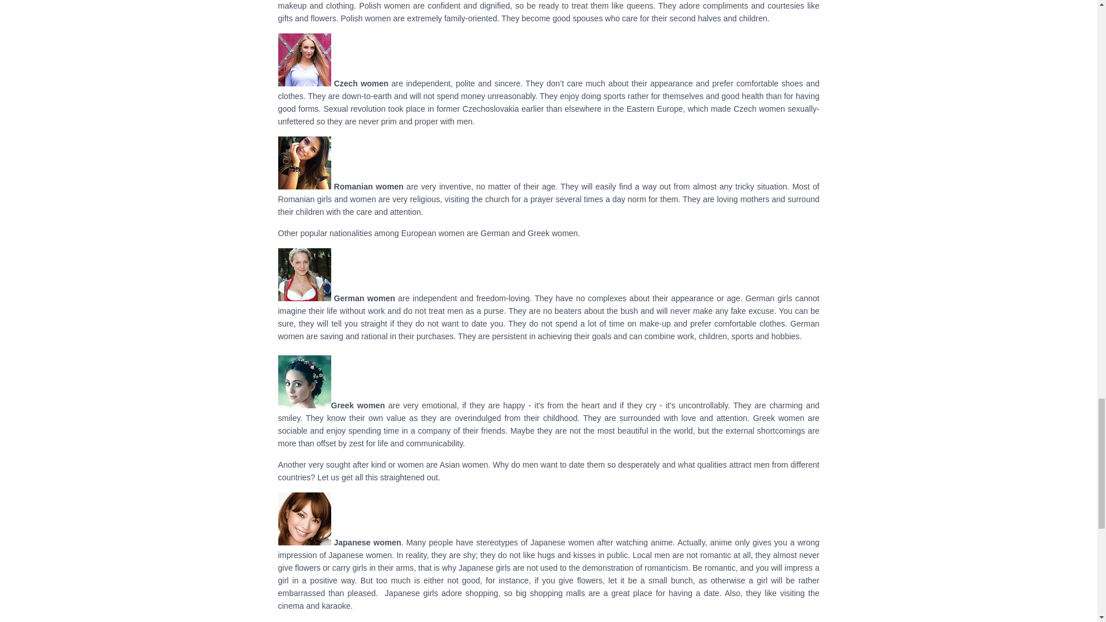 This screenshot has height=622, width=1106. Describe the element at coordinates (304, 60) in the screenshot. I see `czech girl` at that location.